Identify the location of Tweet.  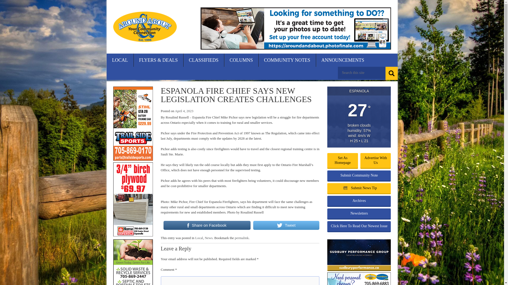
(286, 225).